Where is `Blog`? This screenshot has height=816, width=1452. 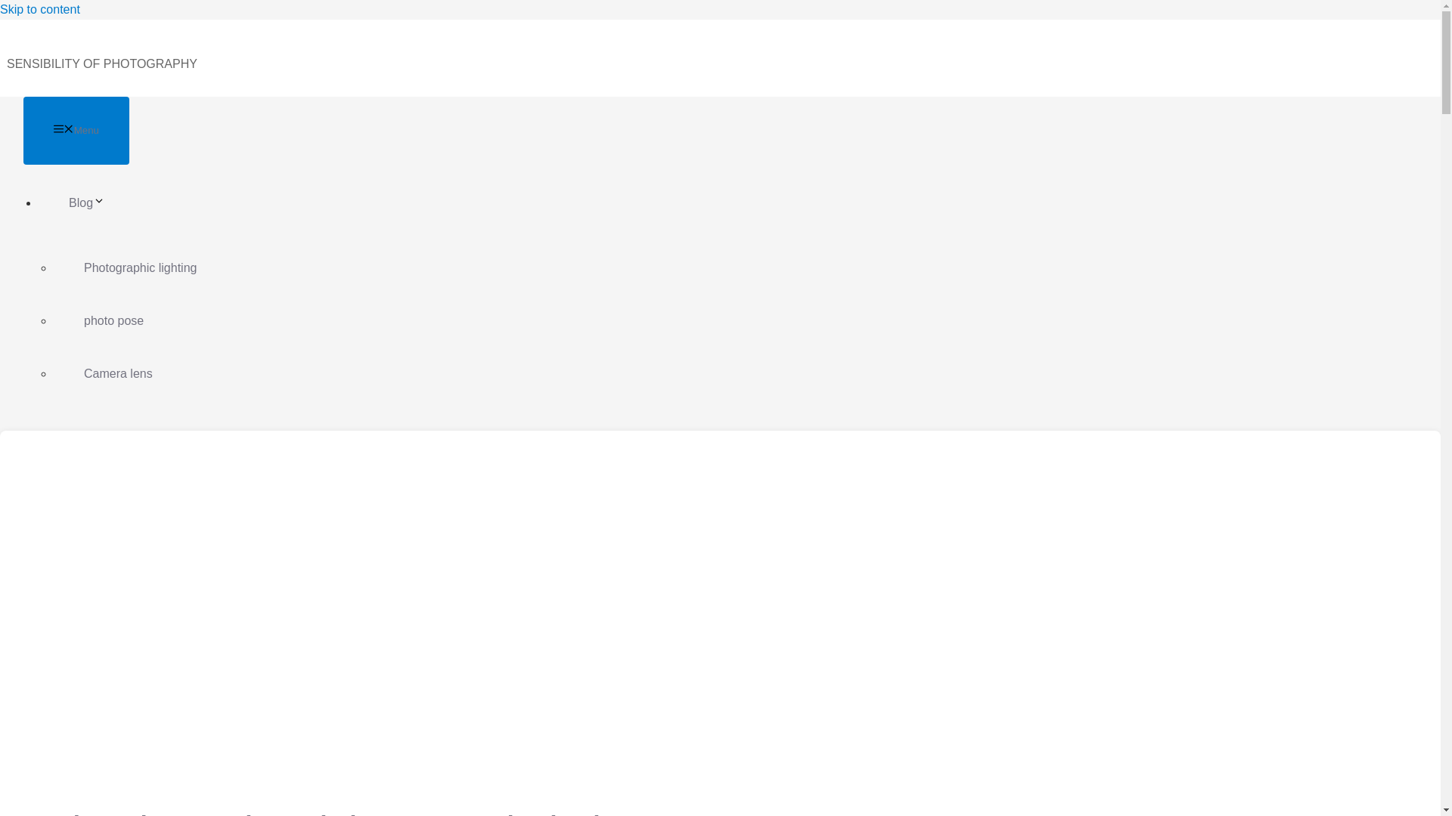
Blog is located at coordinates (101, 202).